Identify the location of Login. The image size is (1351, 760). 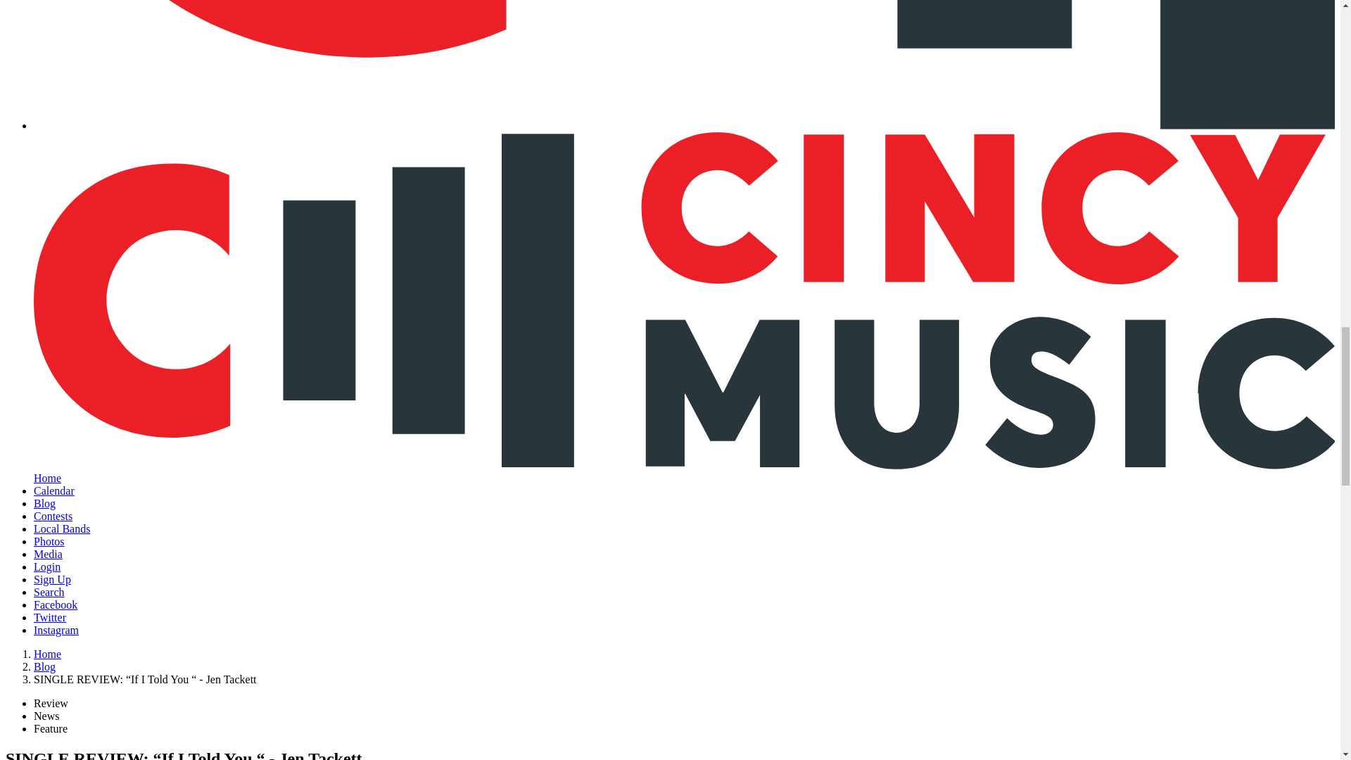
(47, 567).